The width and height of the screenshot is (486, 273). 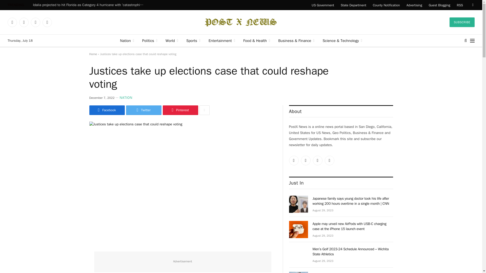 What do you see at coordinates (24, 22) in the screenshot?
I see `Facebook` at bounding box center [24, 22].